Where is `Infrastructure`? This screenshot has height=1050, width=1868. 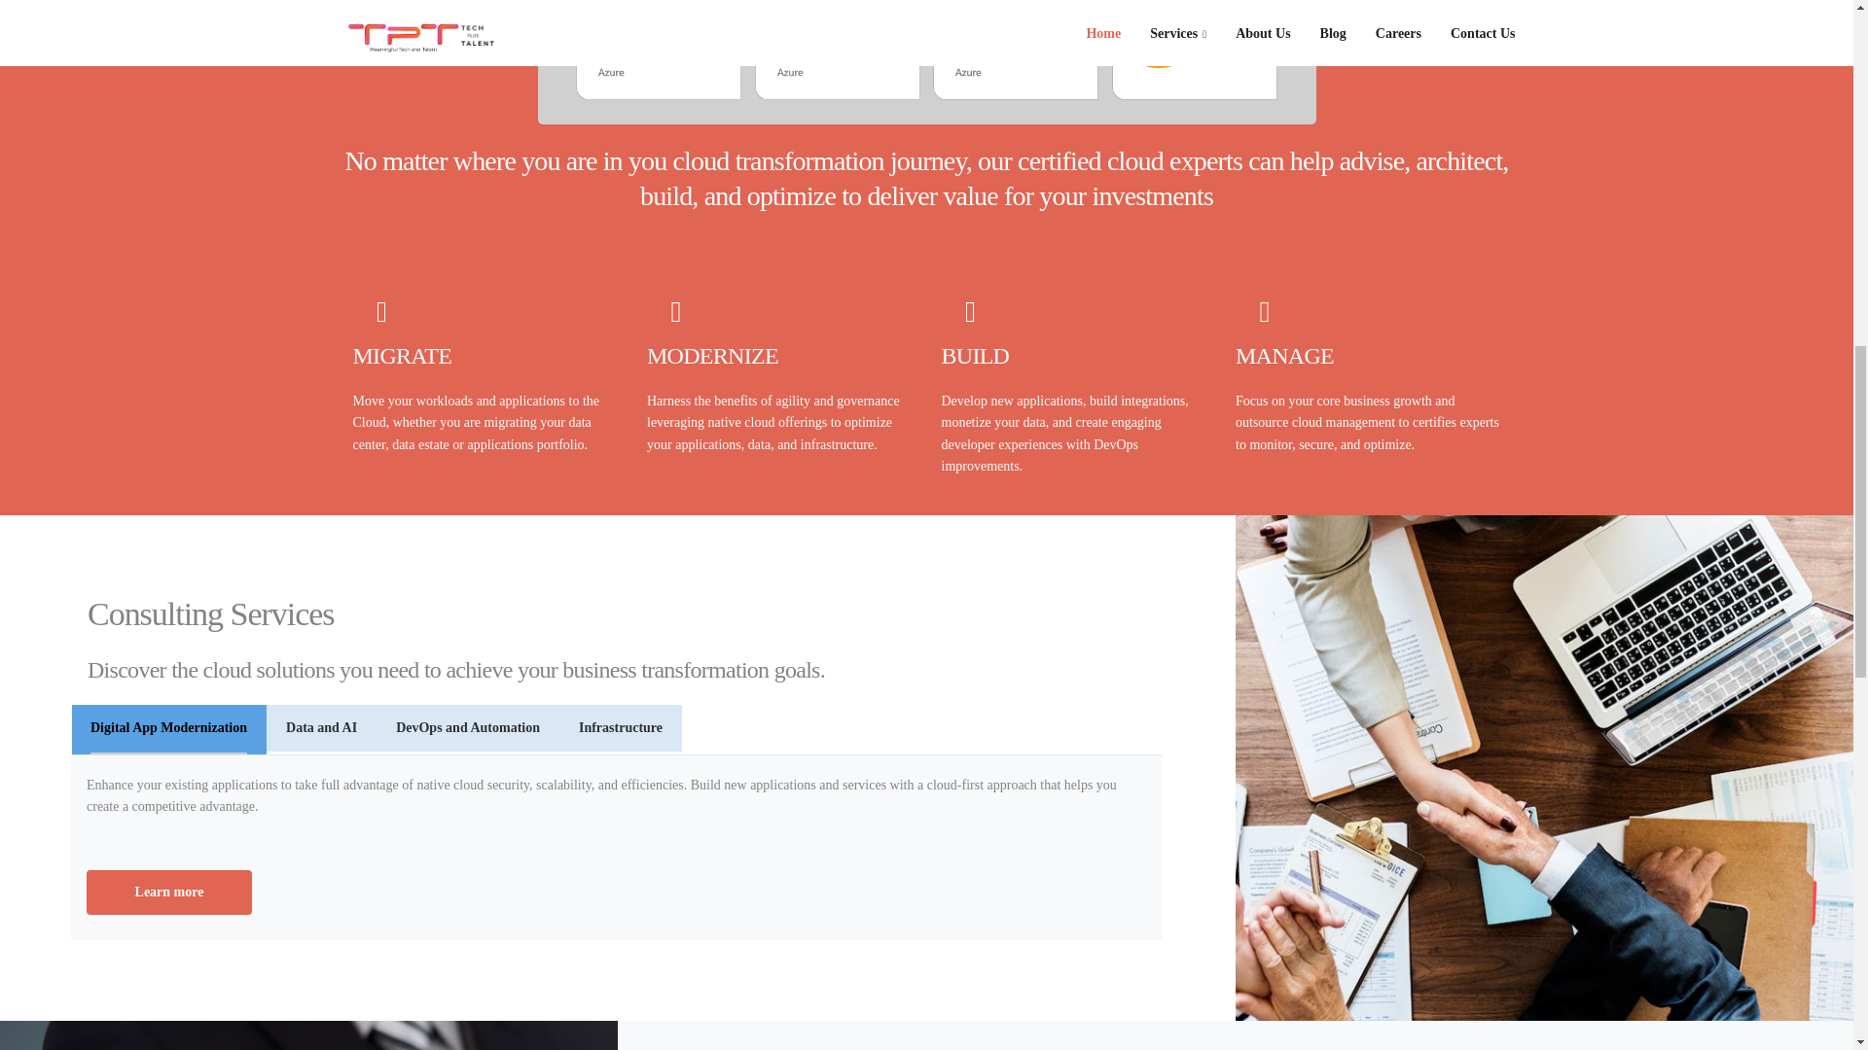
Infrastructure is located at coordinates (621, 727).